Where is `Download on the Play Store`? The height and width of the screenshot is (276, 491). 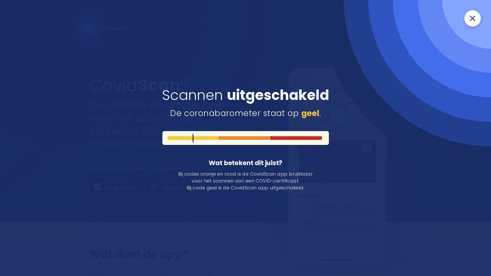 Download on the Play Store is located at coordinates (172, 186).